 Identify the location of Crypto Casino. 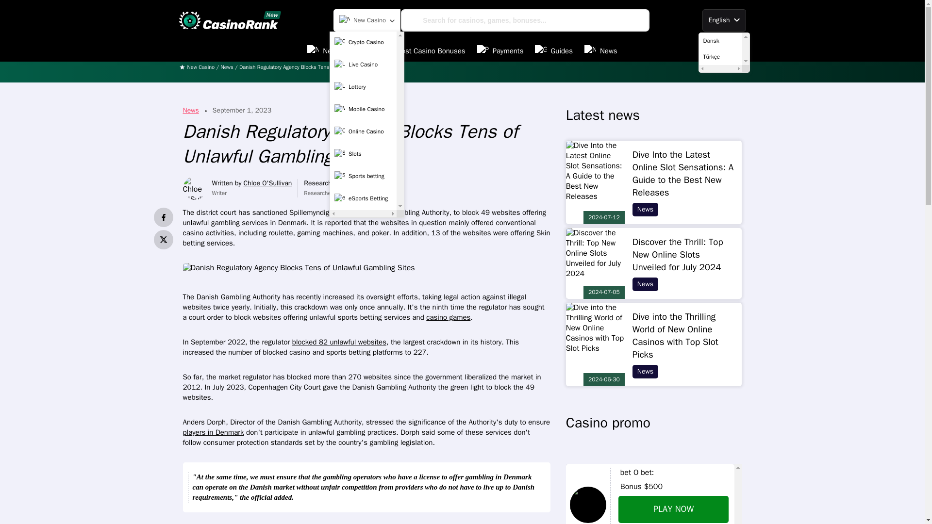
(363, 42).